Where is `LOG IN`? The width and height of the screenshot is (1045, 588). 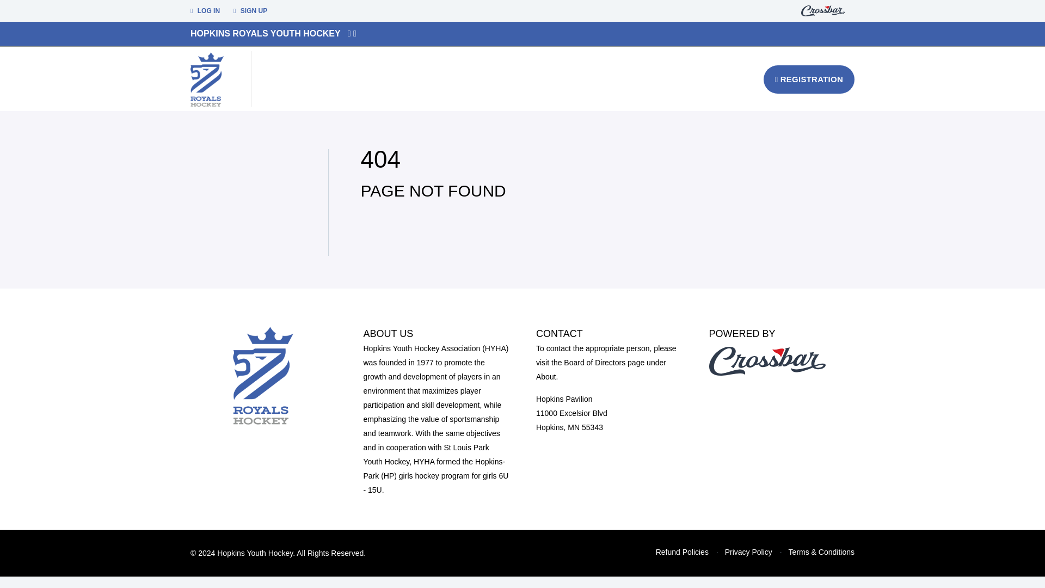
LOG IN is located at coordinates (205, 11).